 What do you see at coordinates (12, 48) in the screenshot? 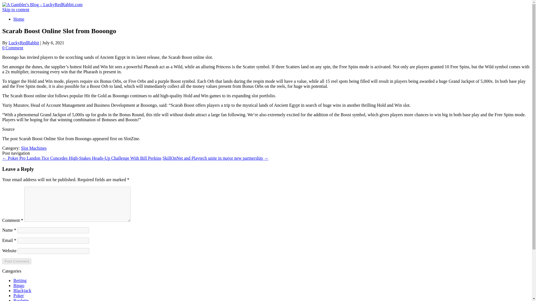
I see `0 Comment` at bounding box center [12, 48].